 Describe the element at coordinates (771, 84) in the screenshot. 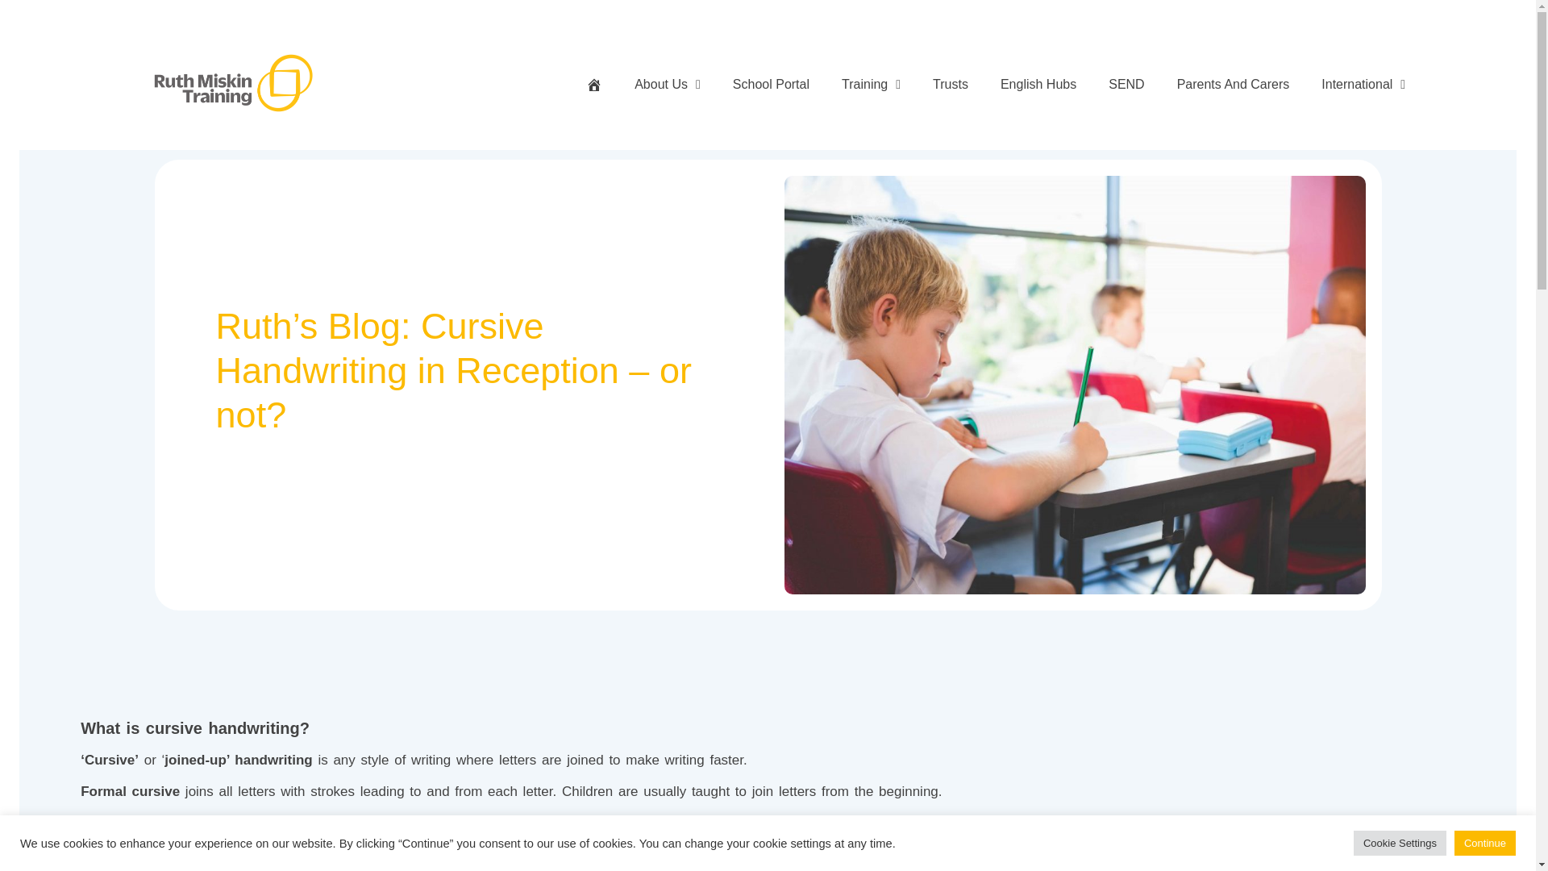

I see `School Portal` at that location.